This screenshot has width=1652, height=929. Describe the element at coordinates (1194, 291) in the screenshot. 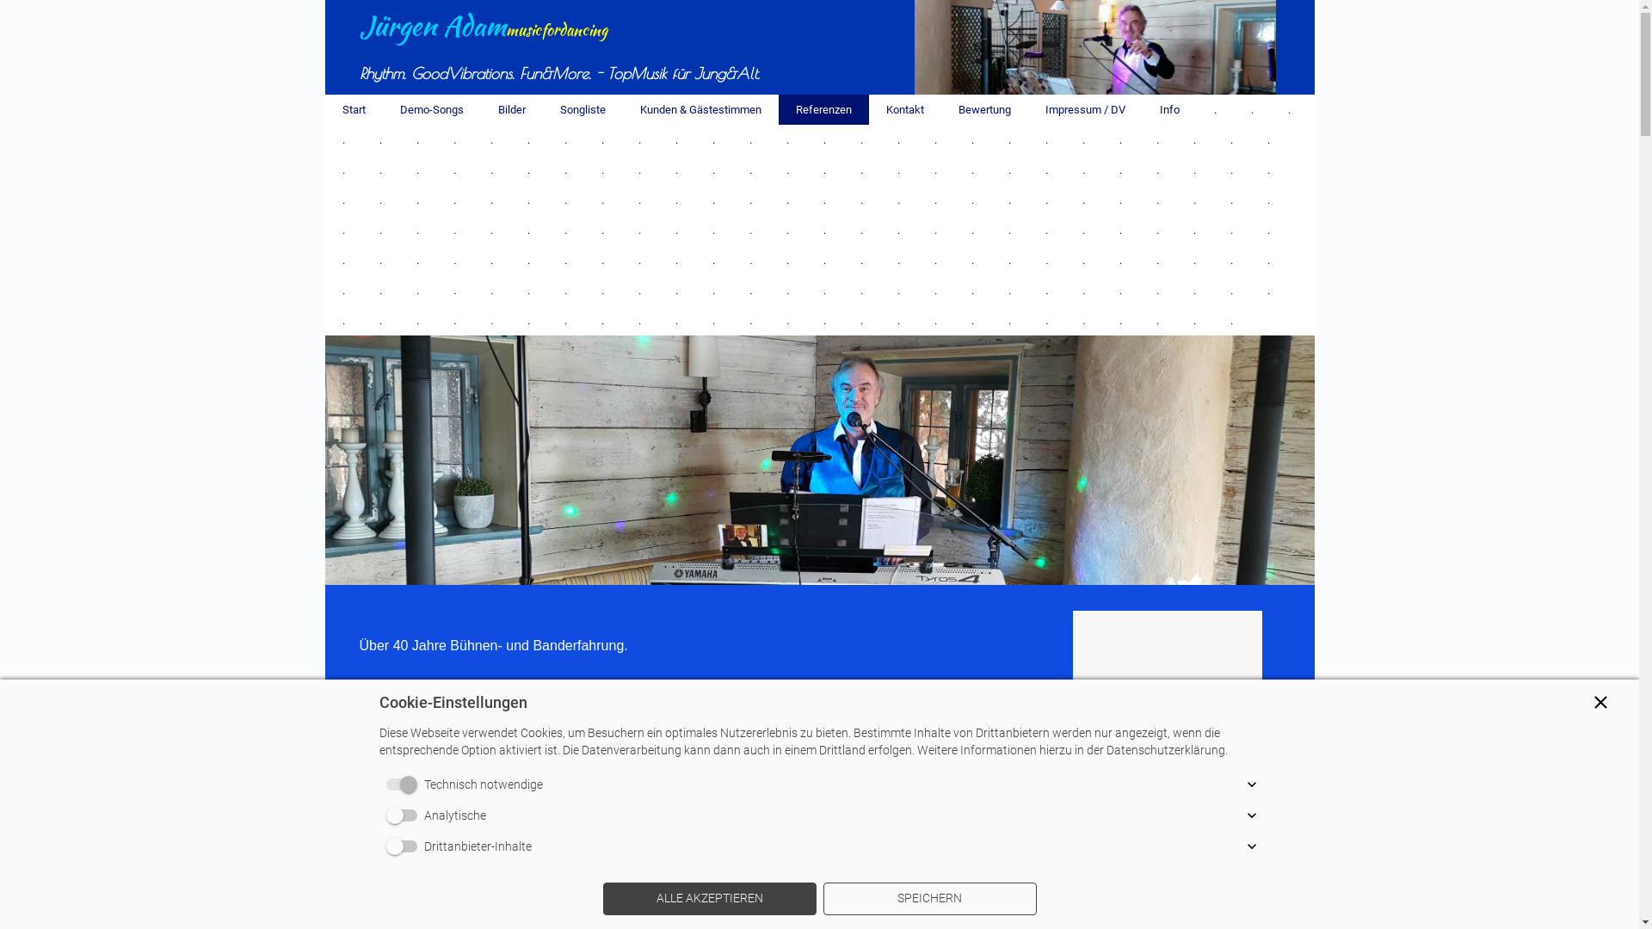

I see `.` at that location.